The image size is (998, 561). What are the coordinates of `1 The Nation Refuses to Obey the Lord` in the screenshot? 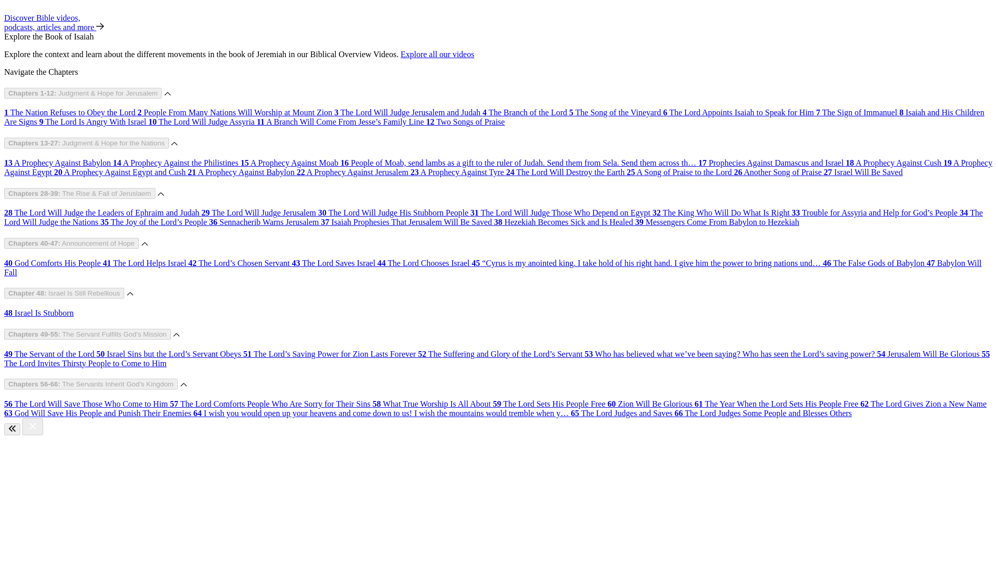 It's located at (71, 112).